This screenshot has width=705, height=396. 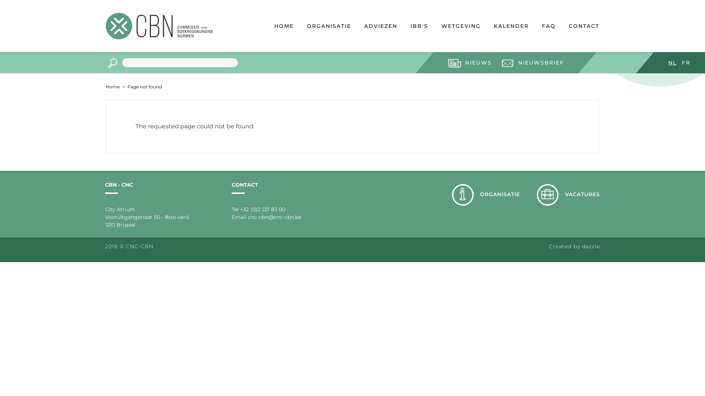 I want to click on NIEUWS, so click(x=470, y=63).